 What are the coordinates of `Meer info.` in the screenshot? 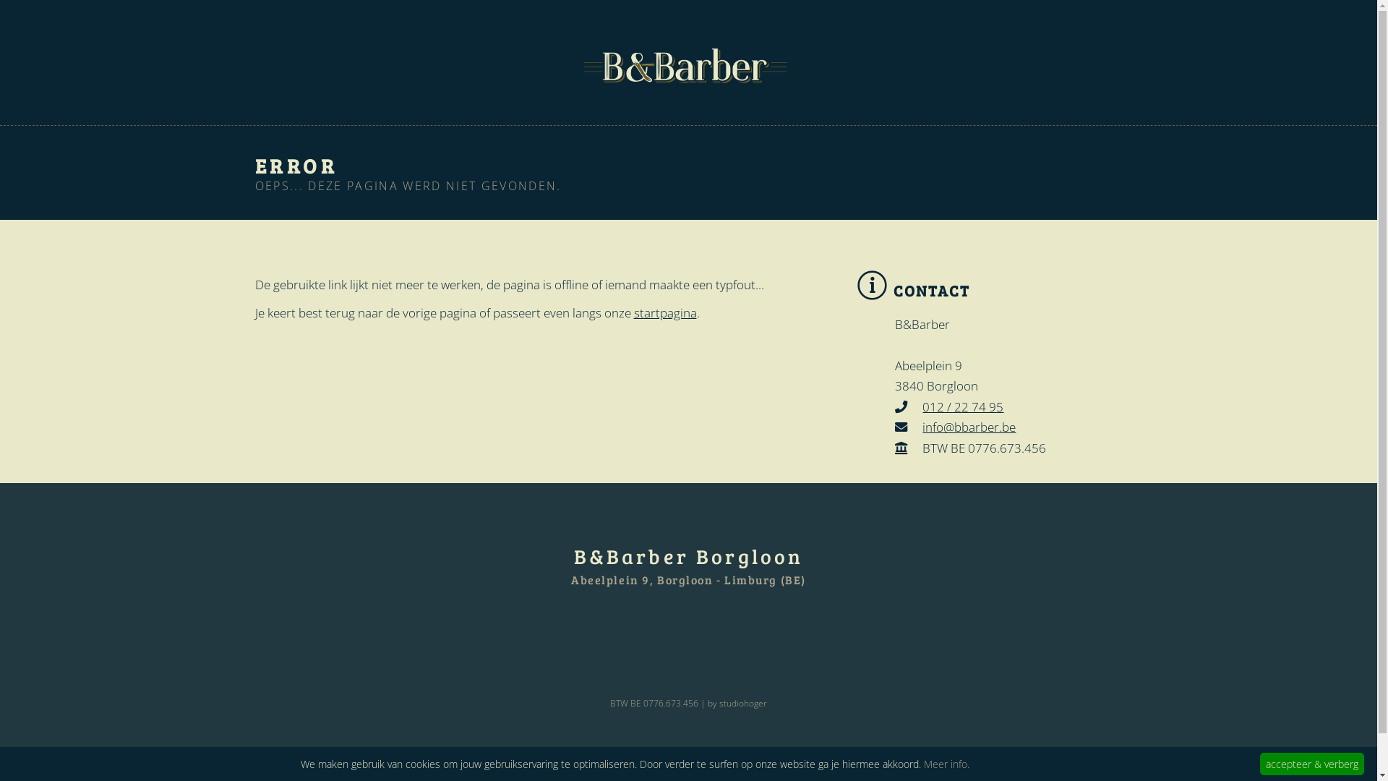 It's located at (947, 764).